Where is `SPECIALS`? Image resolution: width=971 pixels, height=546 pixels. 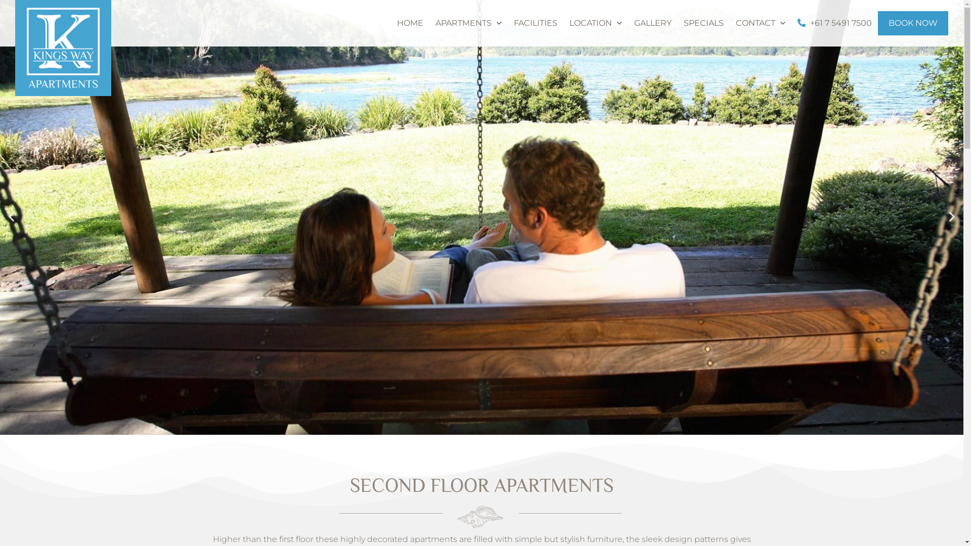
SPECIALS is located at coordinates (704, 23).